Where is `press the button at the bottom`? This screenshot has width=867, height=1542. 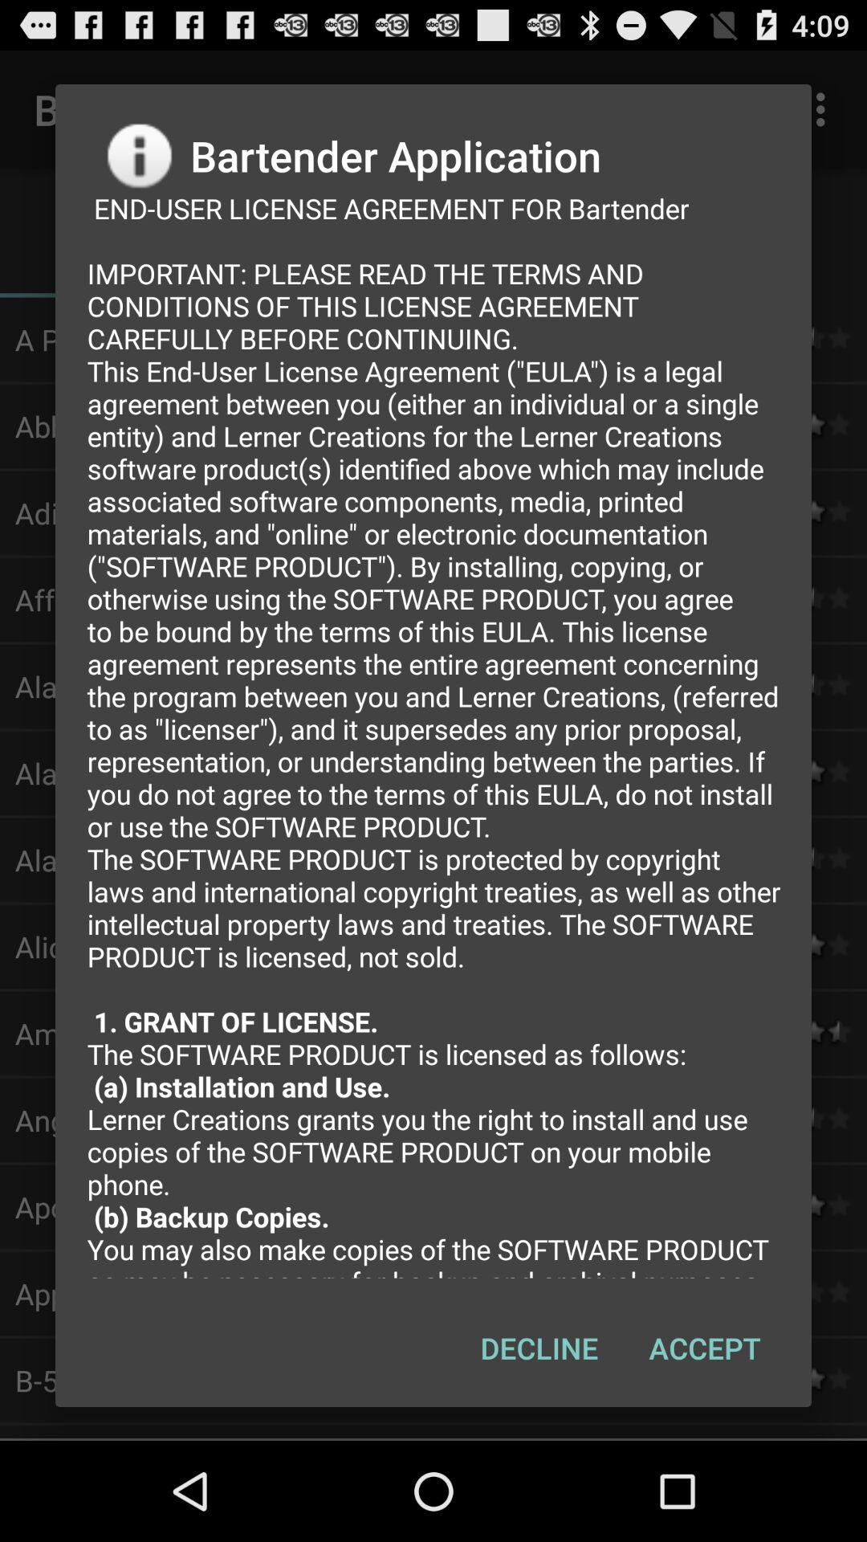 press the button at the bottom is located at coordinates (539, 1348).